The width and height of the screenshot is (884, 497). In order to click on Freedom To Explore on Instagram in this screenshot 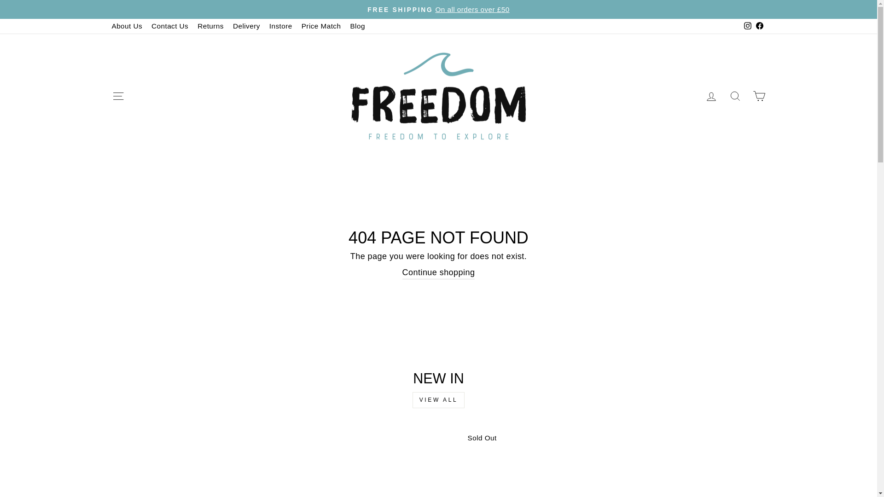, I will do `click(747, 26)`.